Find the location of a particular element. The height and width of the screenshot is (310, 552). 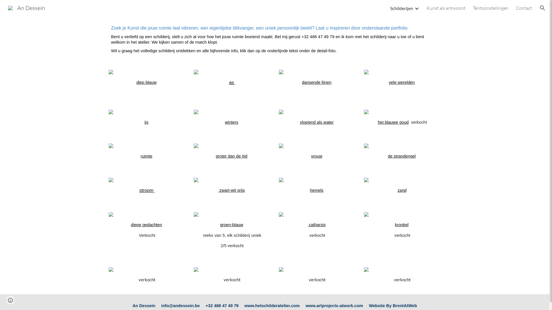

stroom is located at coordinates (147, 191).